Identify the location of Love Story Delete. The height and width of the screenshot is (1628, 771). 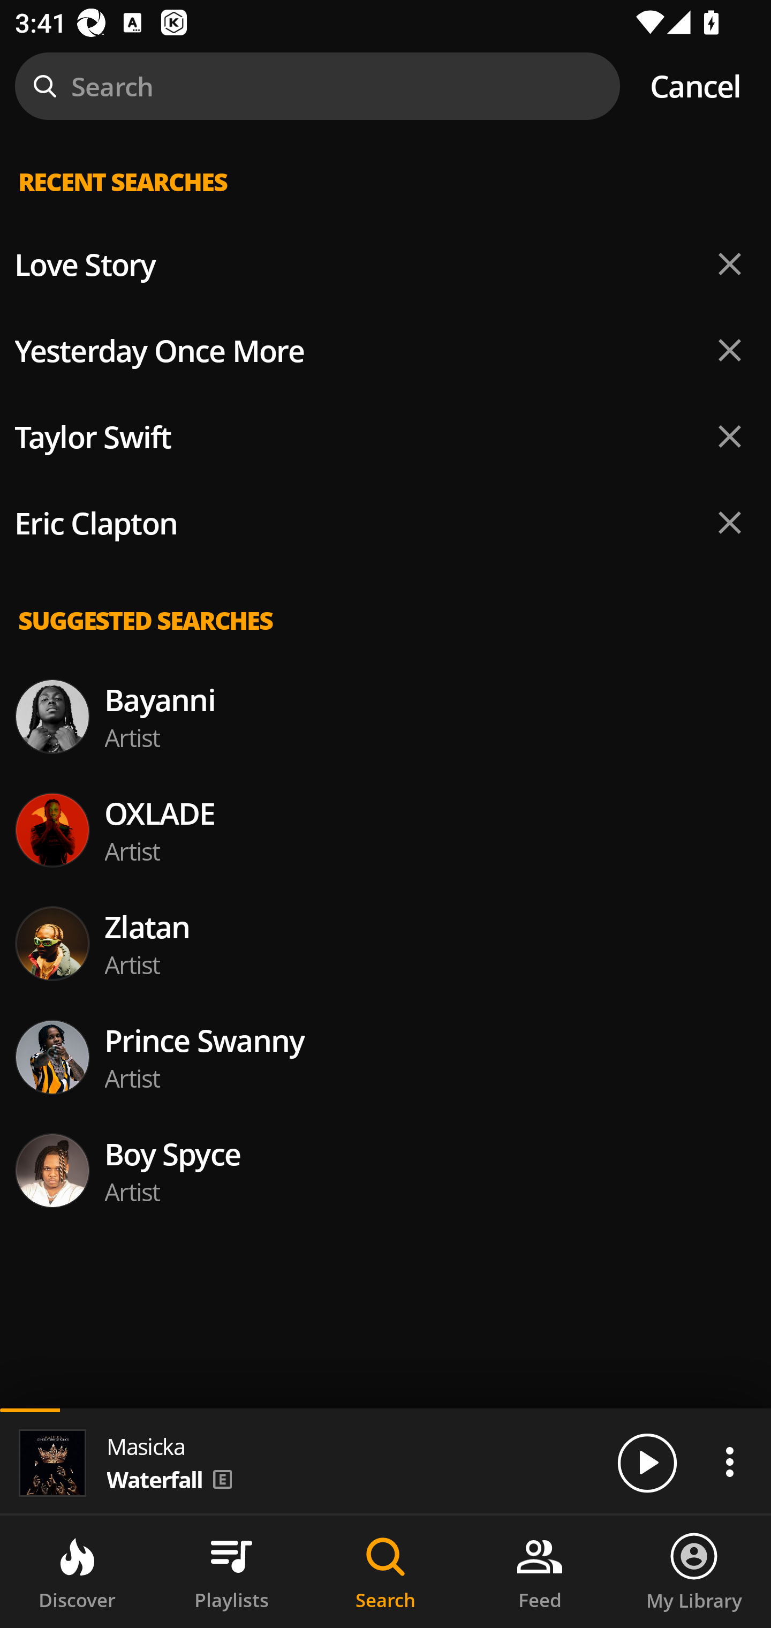
(385, 265).